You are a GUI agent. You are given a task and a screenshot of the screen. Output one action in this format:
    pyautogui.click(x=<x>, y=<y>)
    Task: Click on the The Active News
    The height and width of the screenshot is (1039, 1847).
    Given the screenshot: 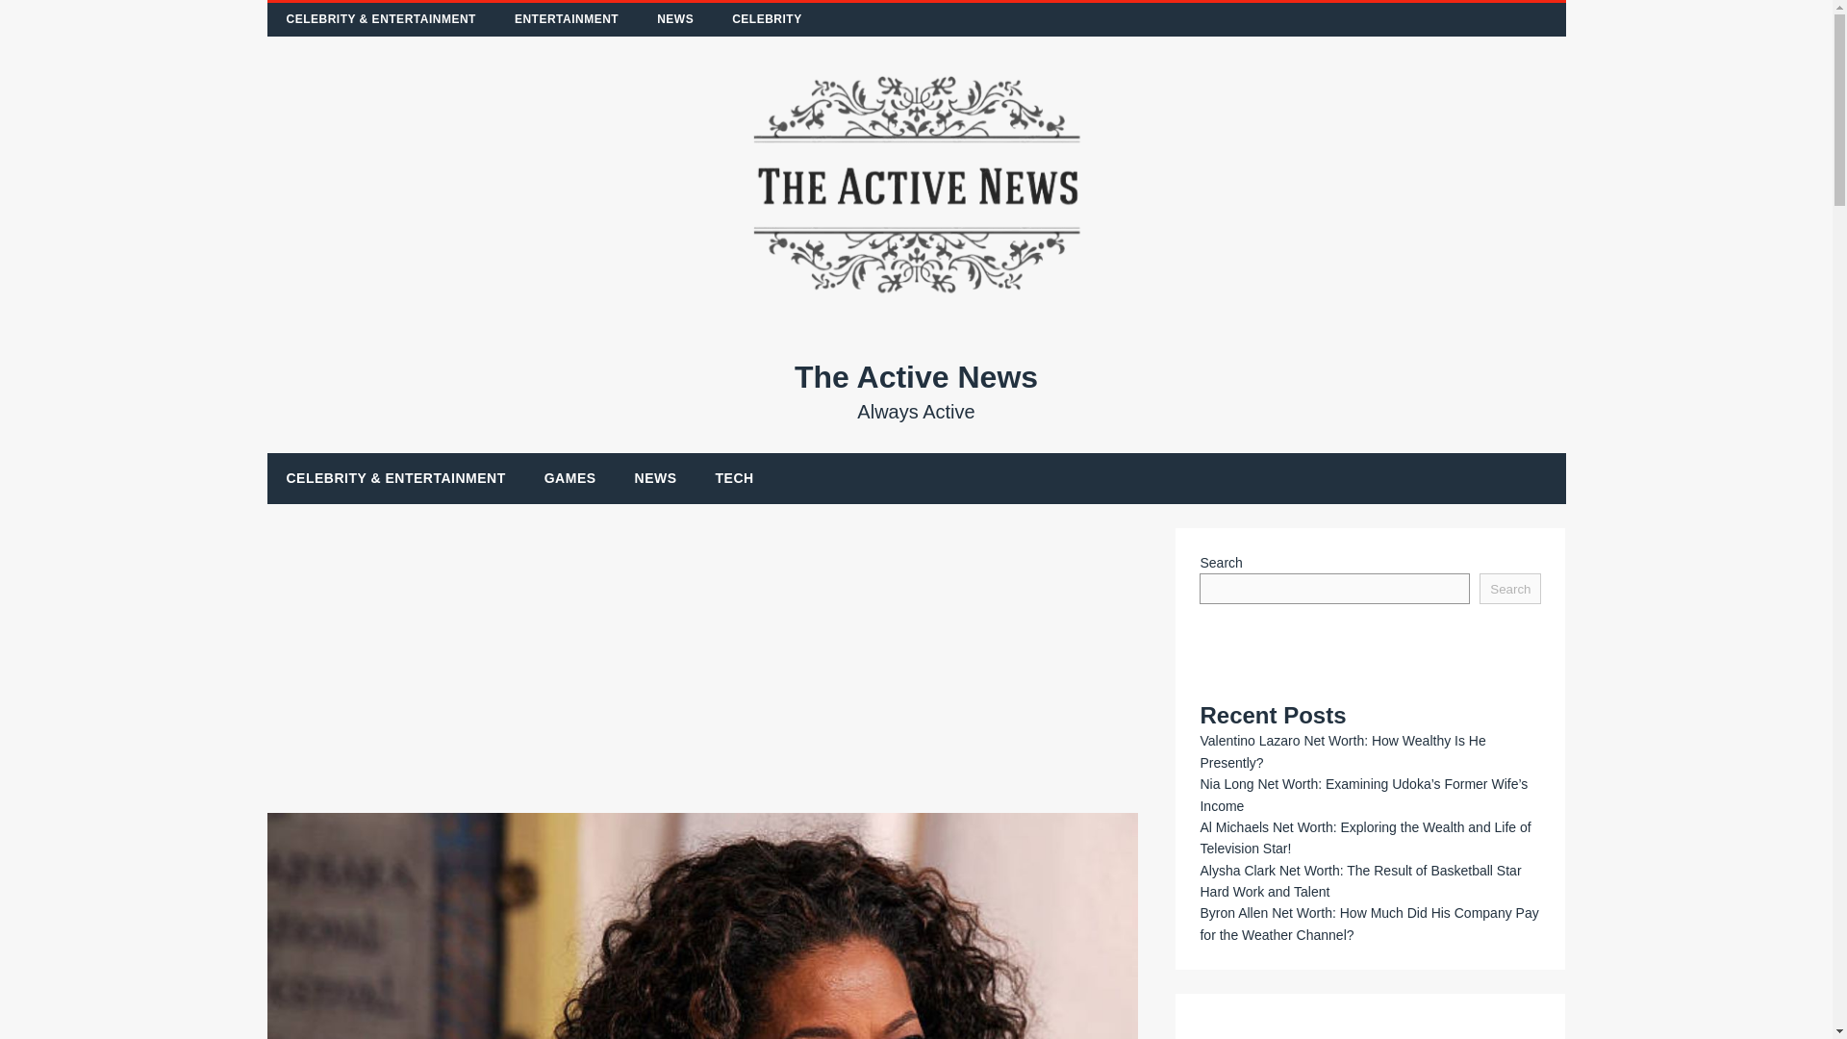 What is the action you would take?
    pyautogui.click(x=917, y=391)
    